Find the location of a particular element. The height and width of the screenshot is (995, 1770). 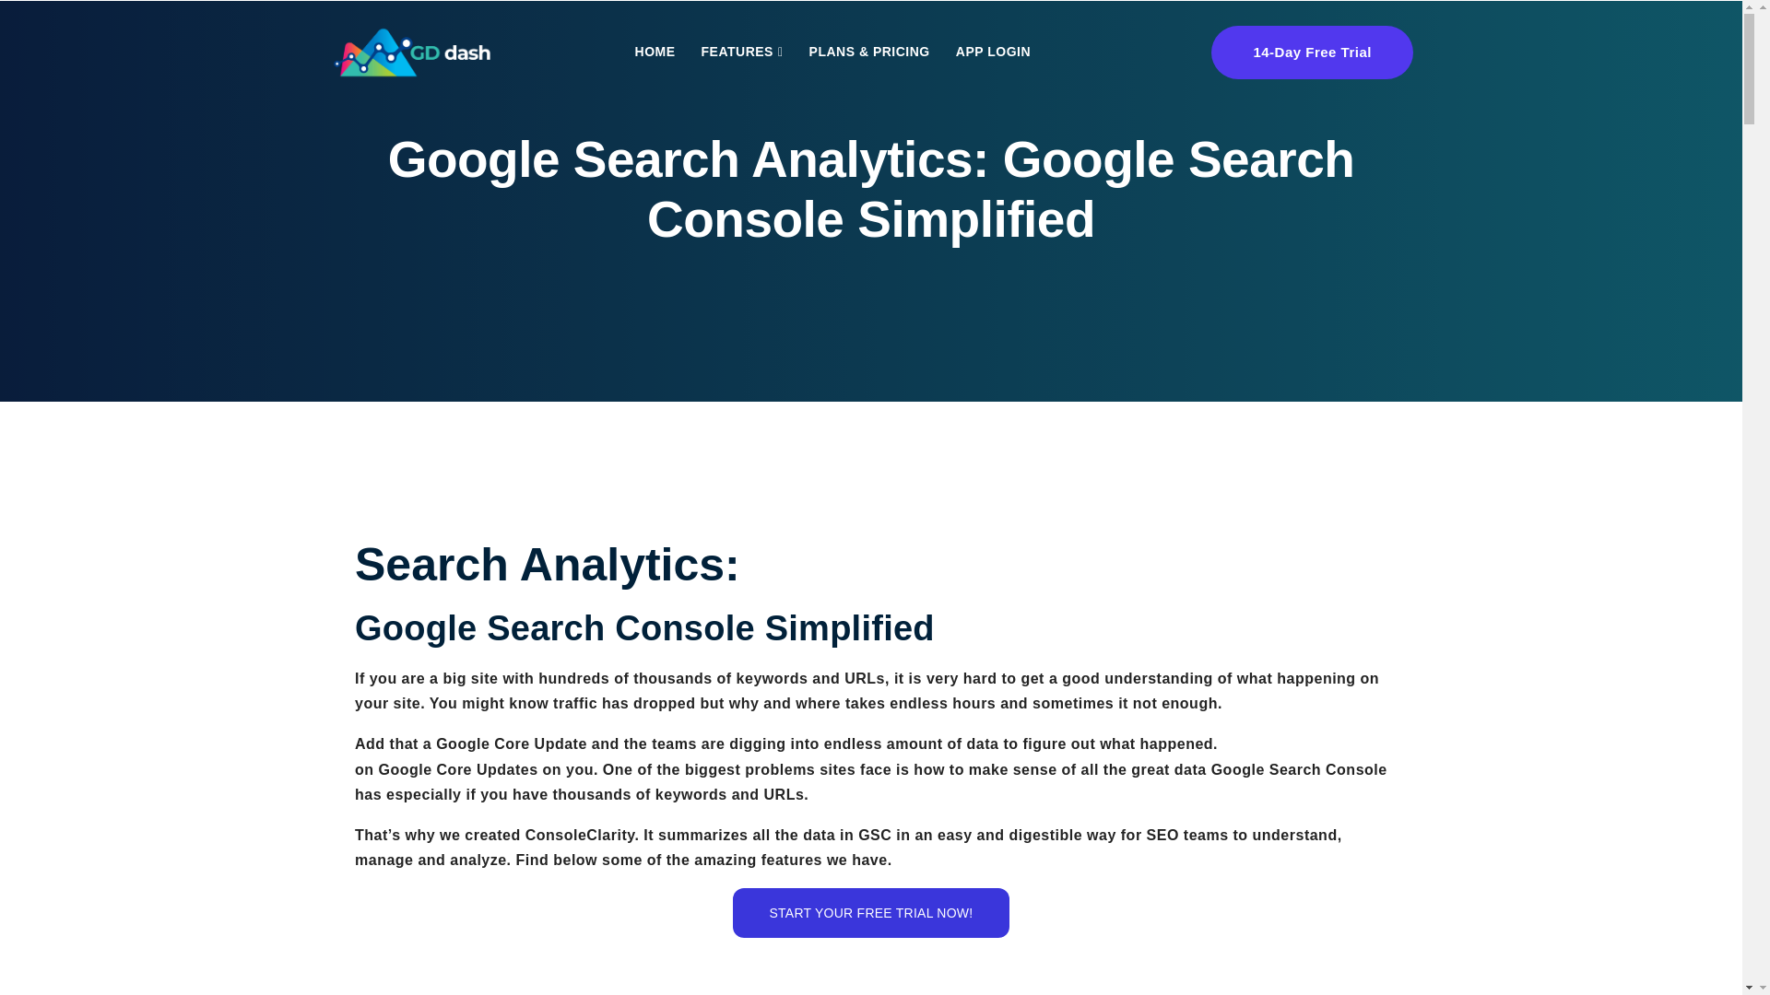

Features is located at coordinates (742, 52).